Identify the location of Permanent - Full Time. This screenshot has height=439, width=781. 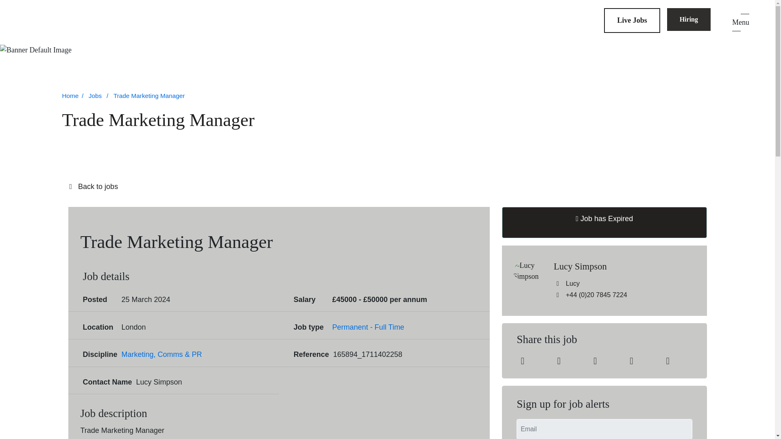
(369, 327).